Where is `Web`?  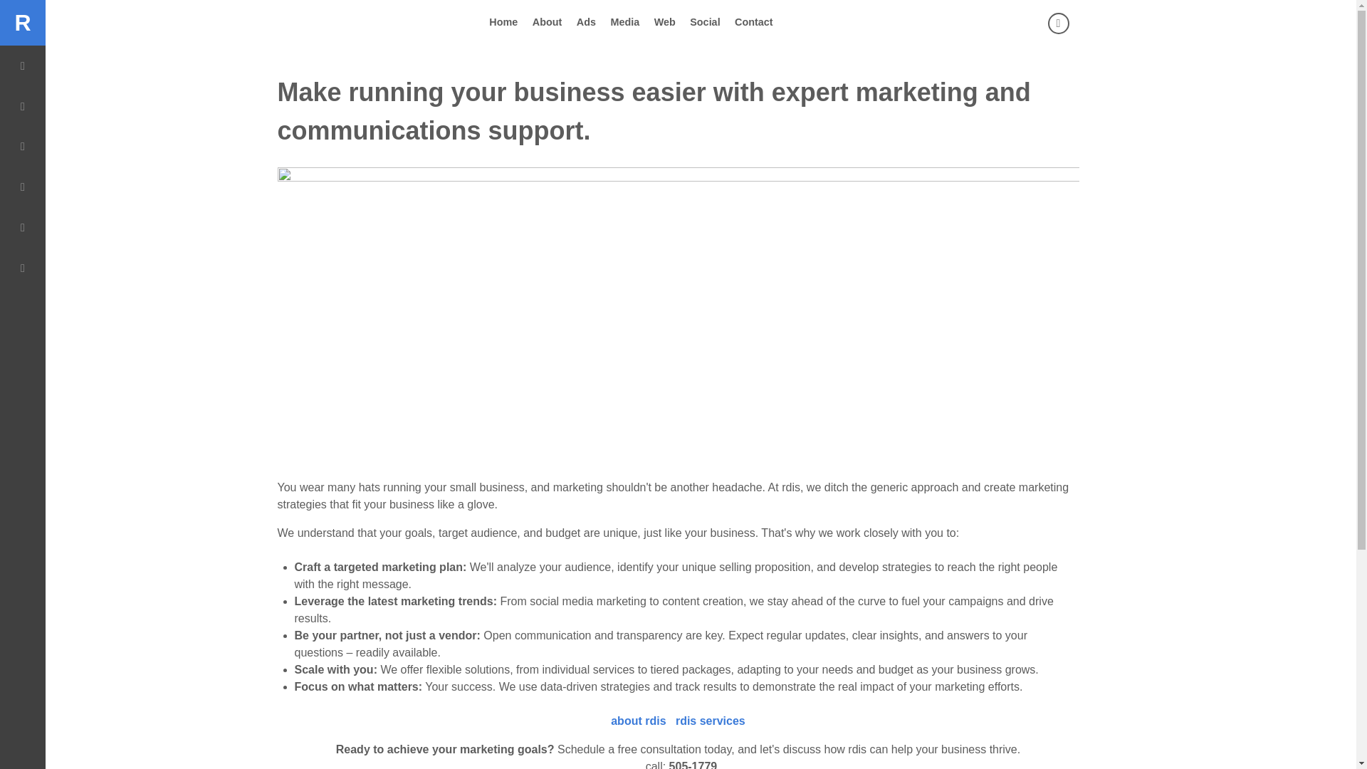 Web is located at coordinates (665, 22).